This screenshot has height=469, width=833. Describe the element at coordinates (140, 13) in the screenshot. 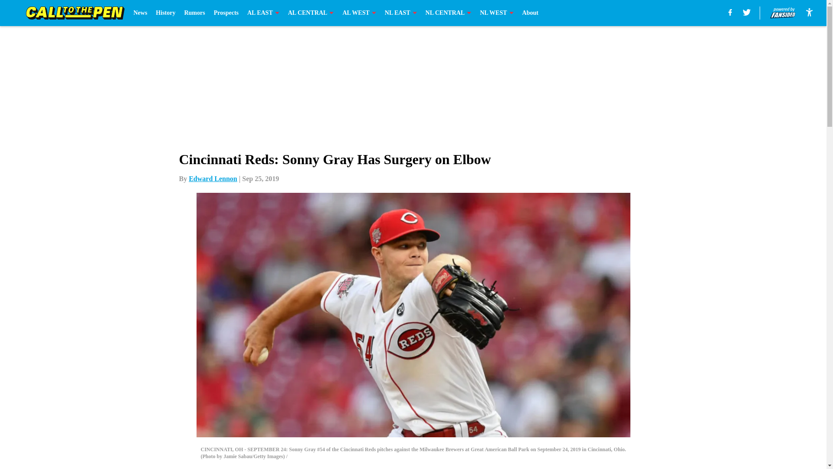

I see `News` at that location.